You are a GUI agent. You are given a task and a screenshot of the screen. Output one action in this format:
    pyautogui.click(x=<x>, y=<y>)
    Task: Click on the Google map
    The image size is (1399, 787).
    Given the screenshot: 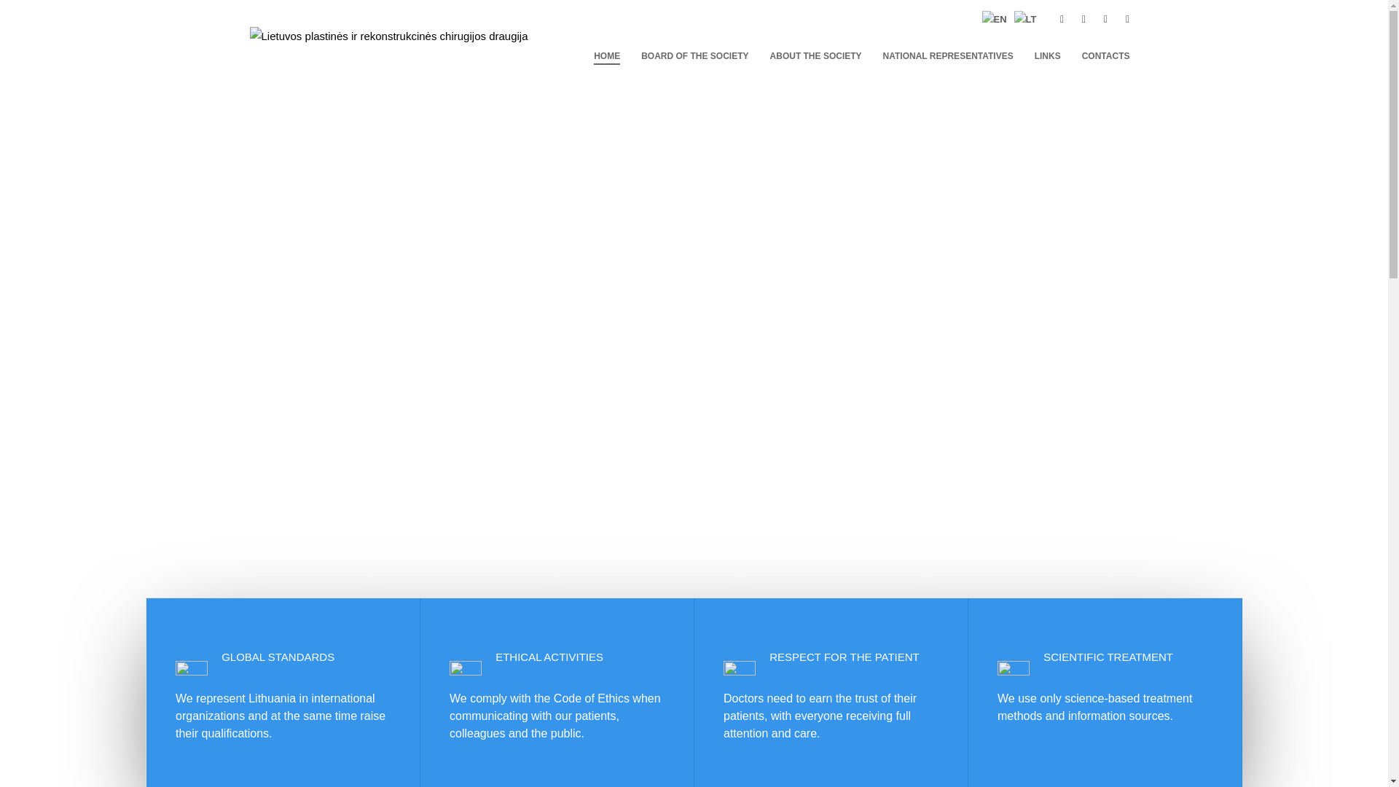 What is the action you would take?
    pyautogui.click(x=1105, y=19)
    